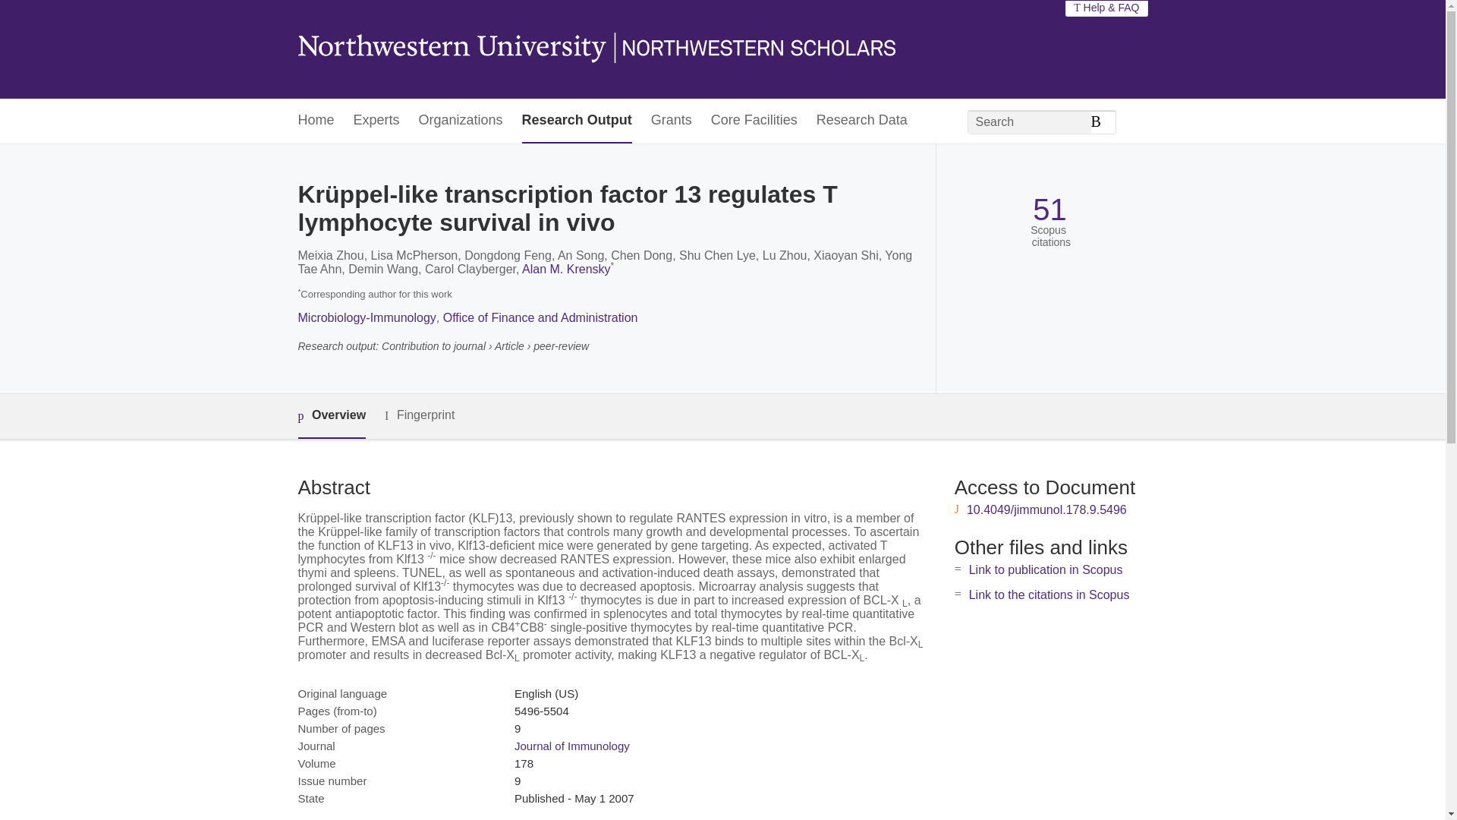  I want to click on Fingerprint, so click(419, 415).